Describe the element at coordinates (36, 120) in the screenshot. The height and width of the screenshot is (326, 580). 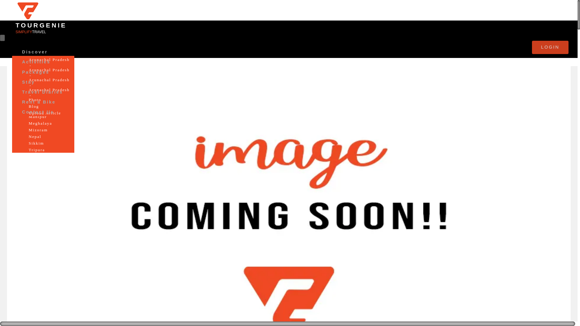
I see `Sikkim` at that location.